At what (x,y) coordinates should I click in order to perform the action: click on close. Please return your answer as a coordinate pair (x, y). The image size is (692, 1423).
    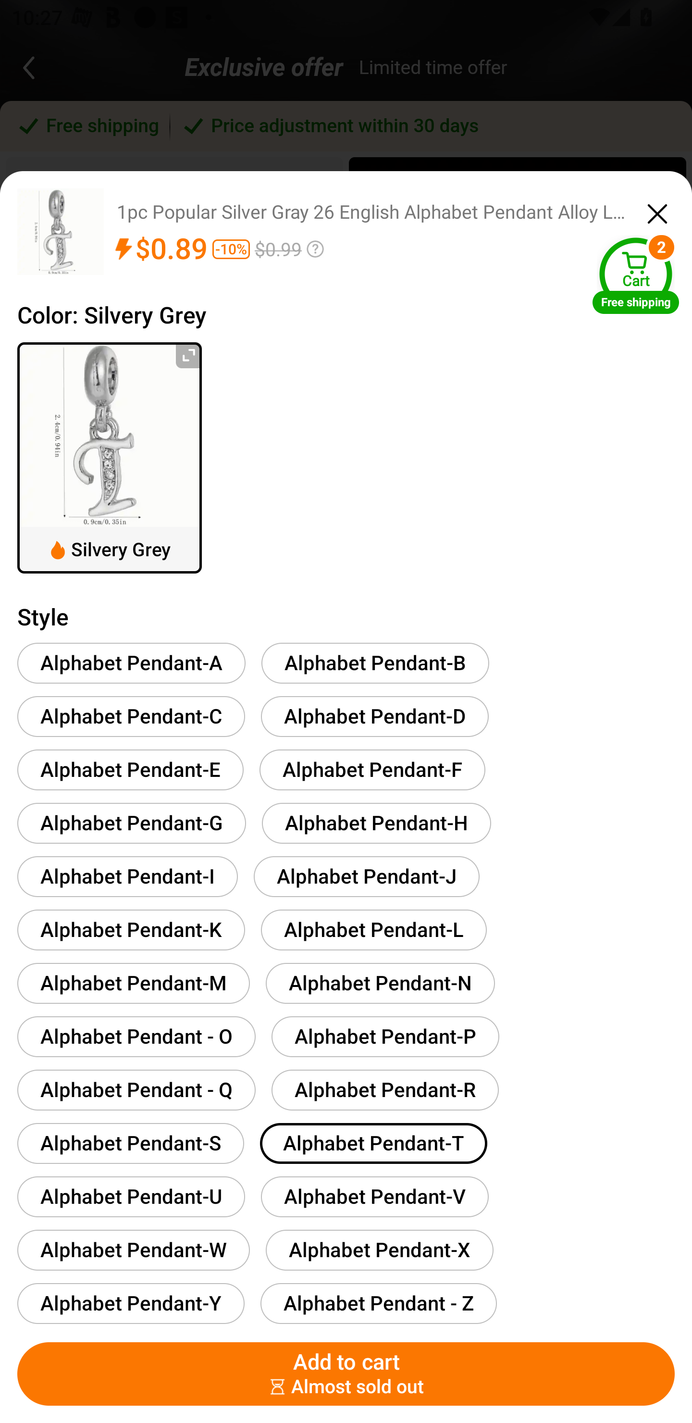
    Looking at the image, I should click on (657, 211).